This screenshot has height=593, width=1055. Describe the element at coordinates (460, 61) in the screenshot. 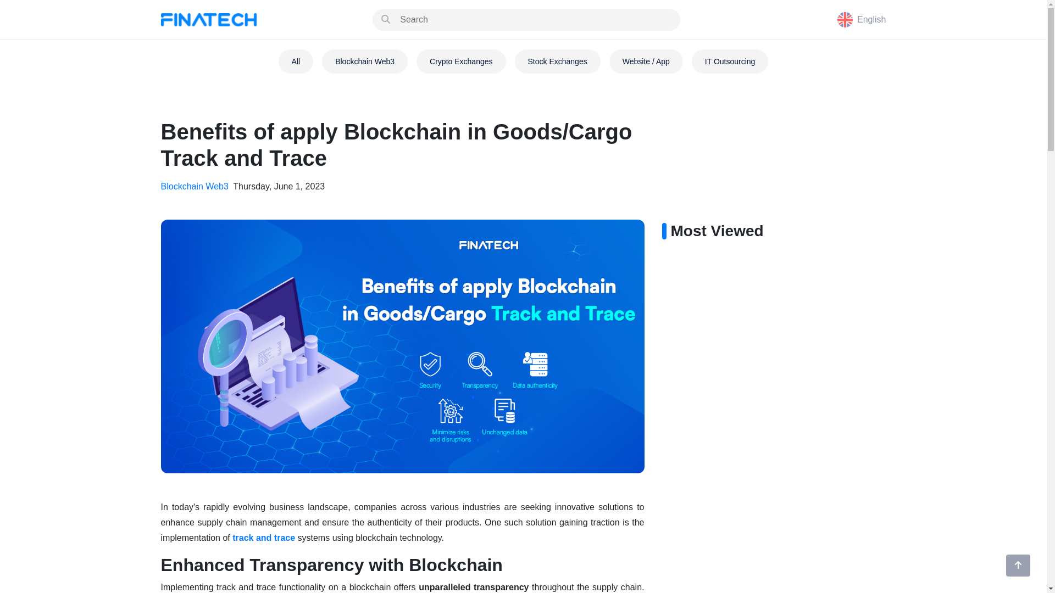

I see `Crypto Exchanges` at that location.